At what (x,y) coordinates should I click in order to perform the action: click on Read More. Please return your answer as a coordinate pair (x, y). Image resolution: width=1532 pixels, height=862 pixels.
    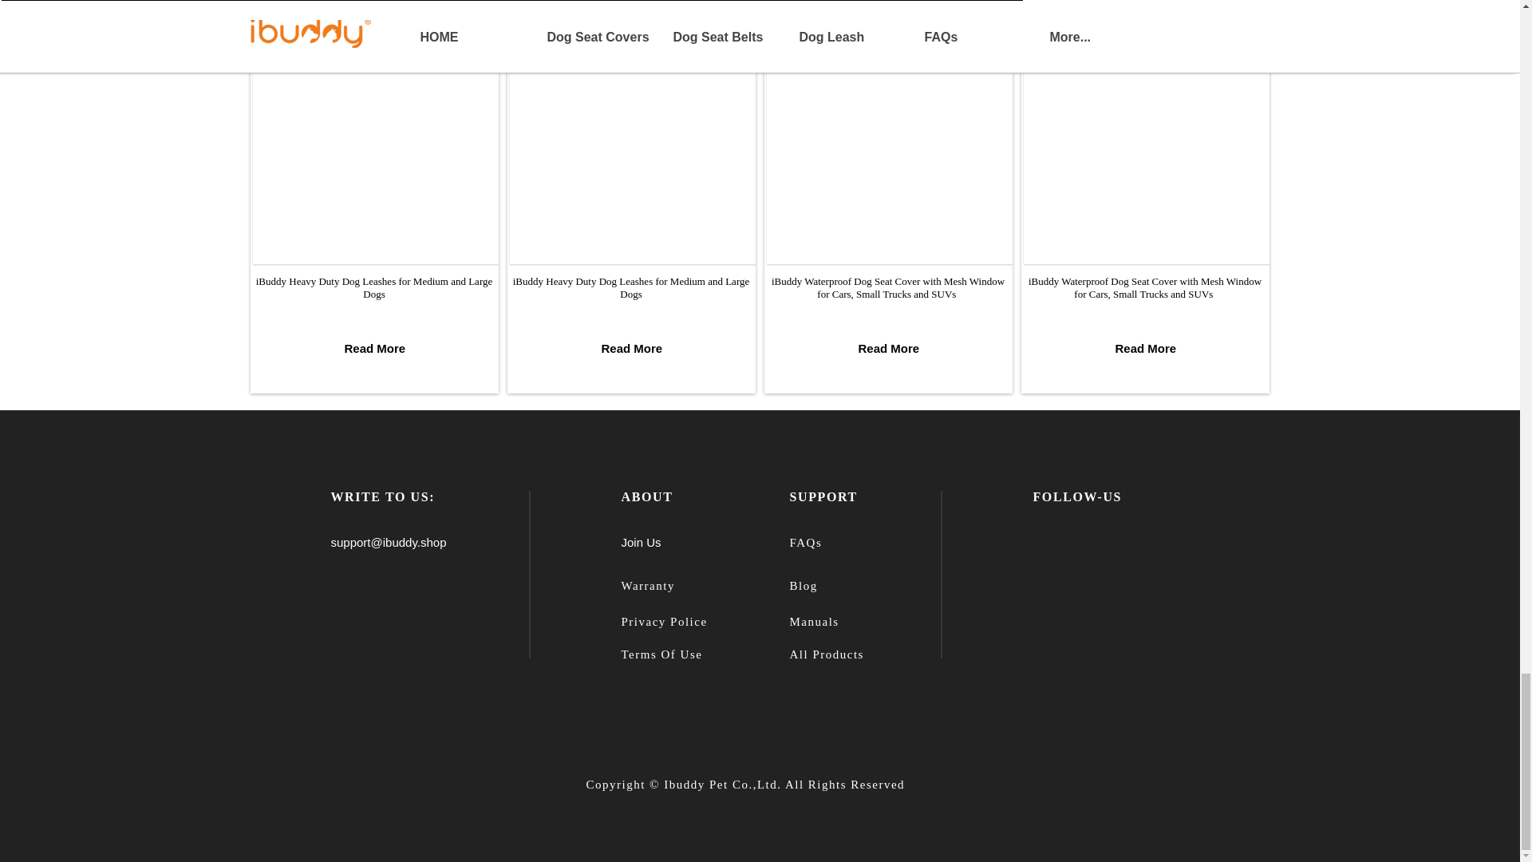
    Looking at the image, I should click on (375, 348).